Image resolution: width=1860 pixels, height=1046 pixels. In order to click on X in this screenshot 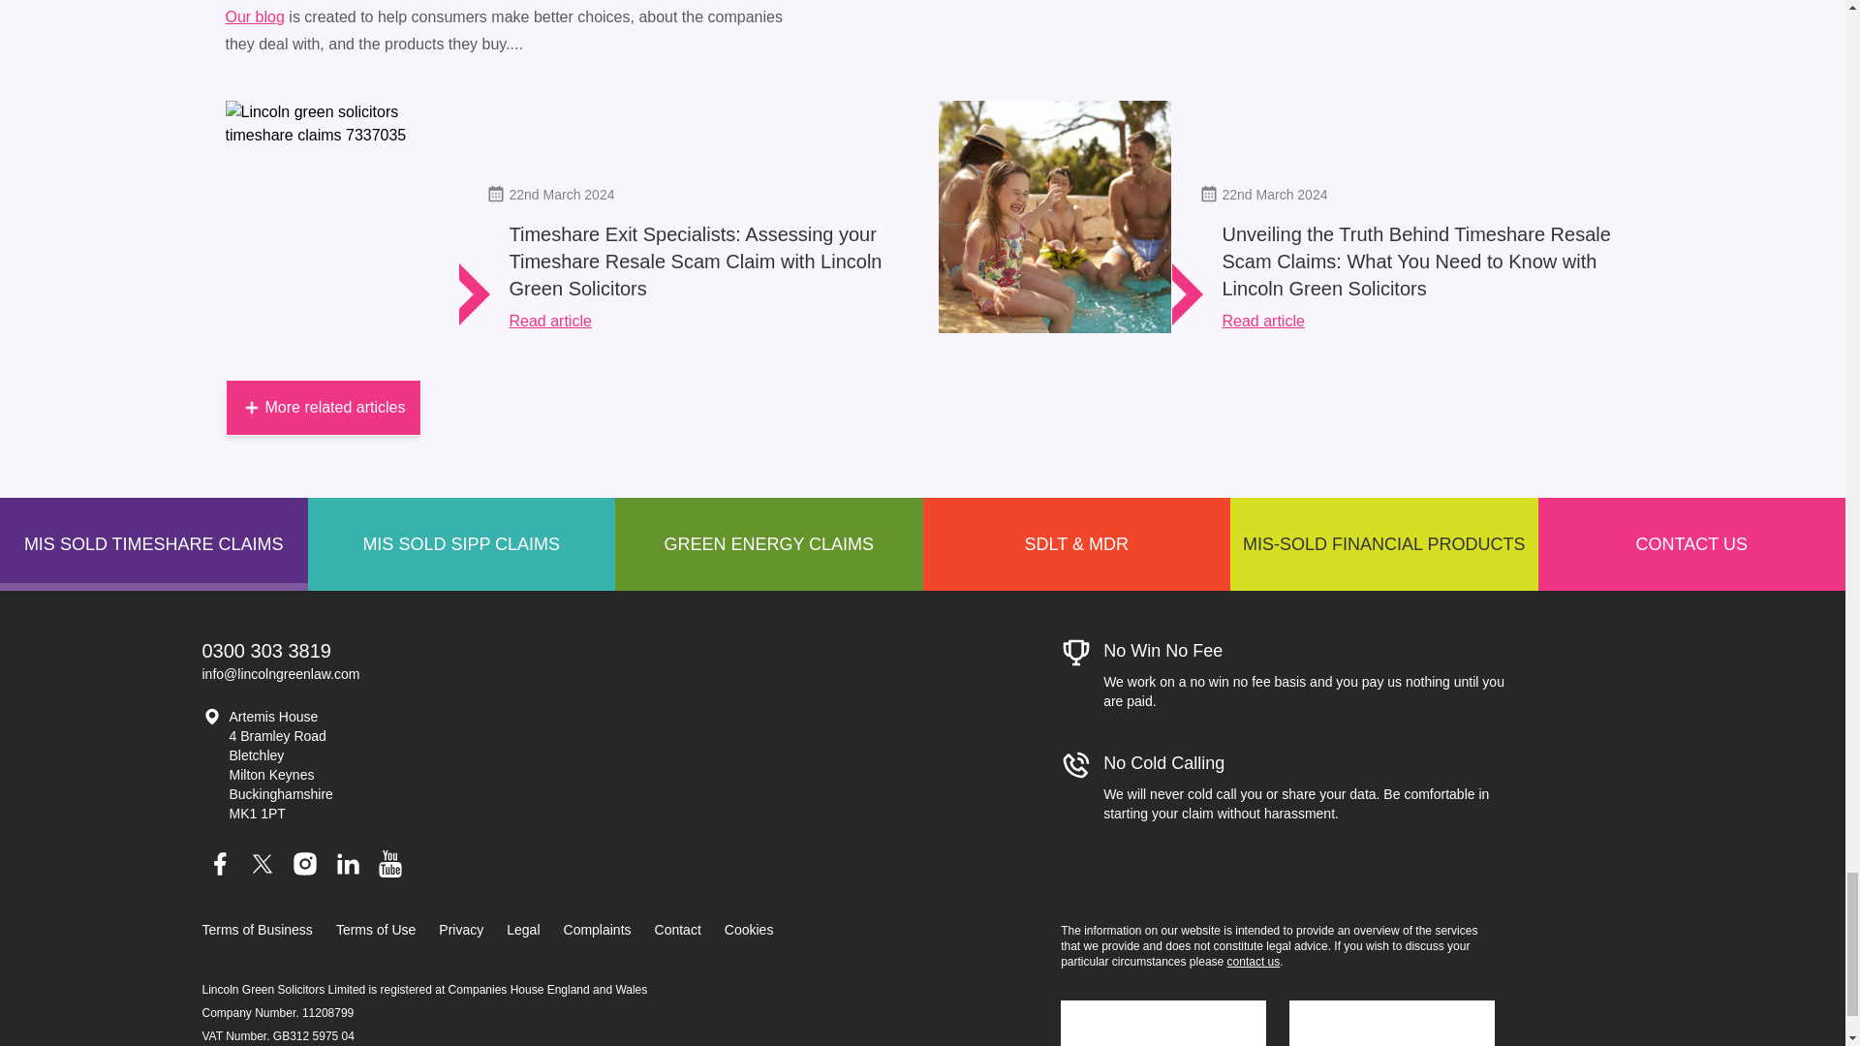, I will do `click(262, 864)`.